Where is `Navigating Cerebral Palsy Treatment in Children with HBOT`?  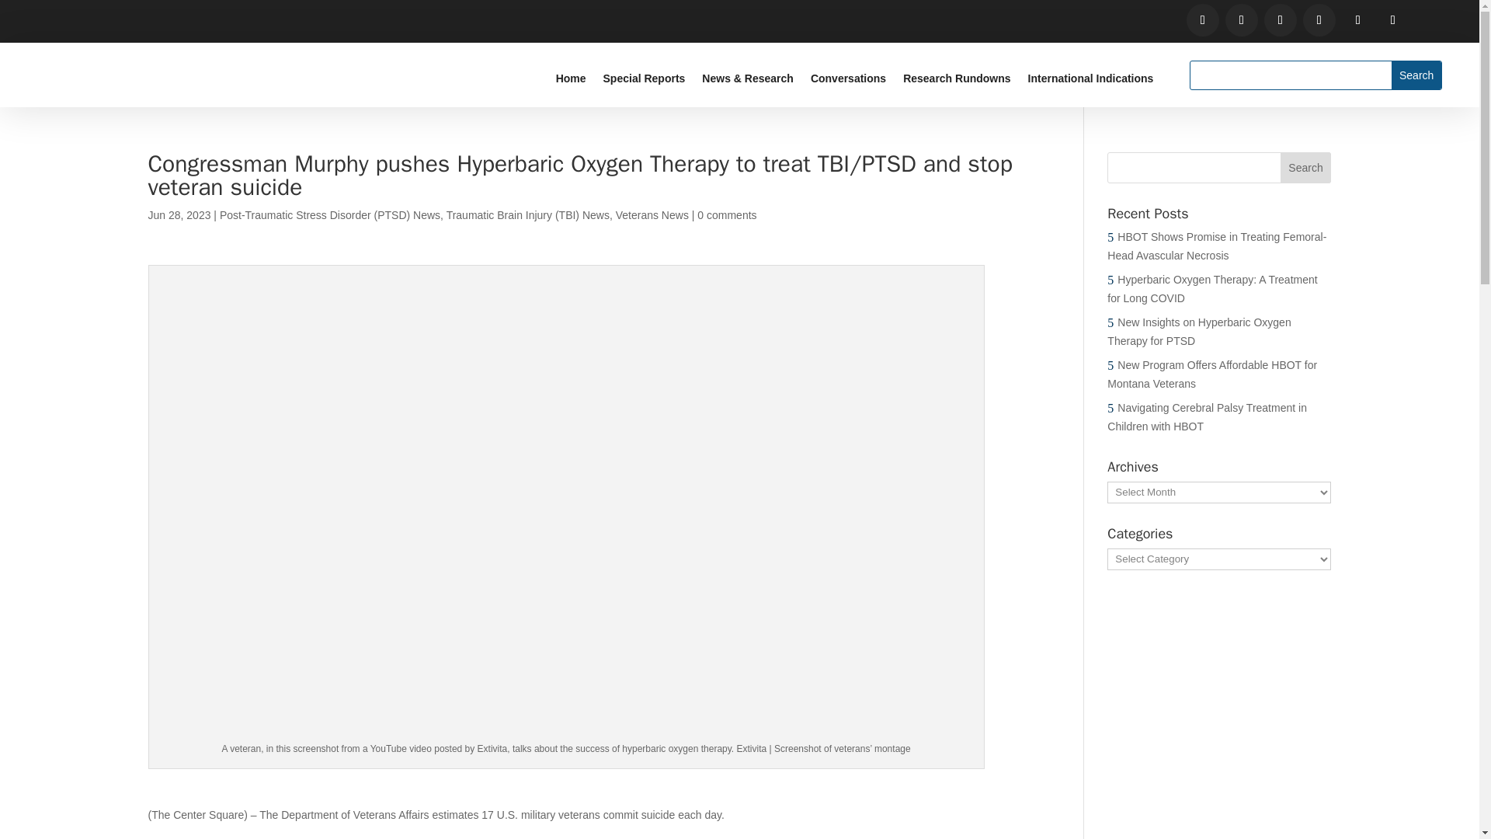
Navigating Cerebral Palsy Treatment in Children with HBOT is located at coordinates (1207, 417).